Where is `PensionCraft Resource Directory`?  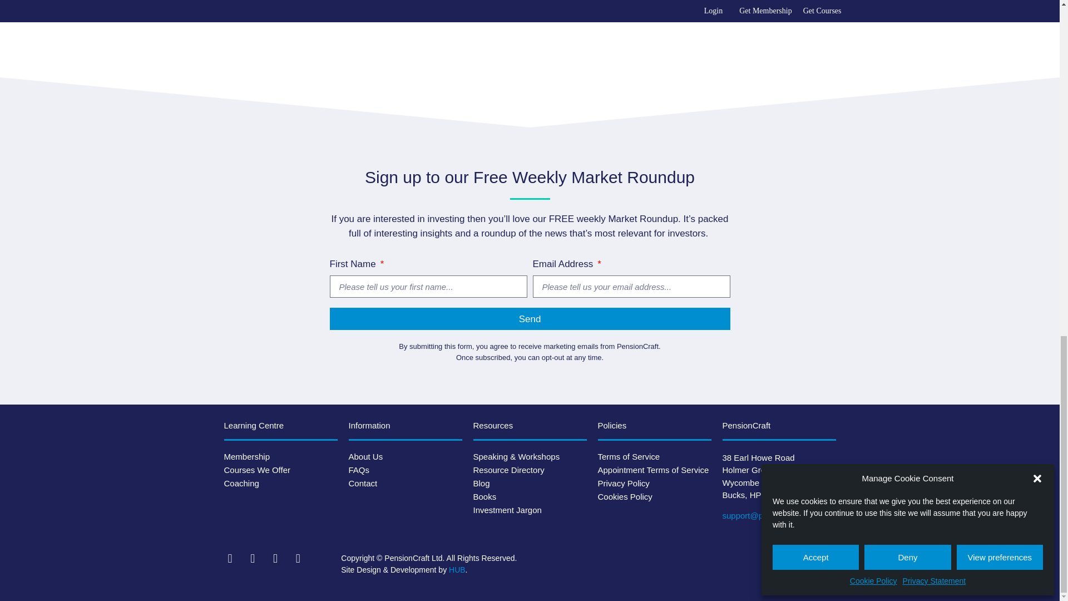 PensionCraft Resource Directory is located at coordinates (530, 470).